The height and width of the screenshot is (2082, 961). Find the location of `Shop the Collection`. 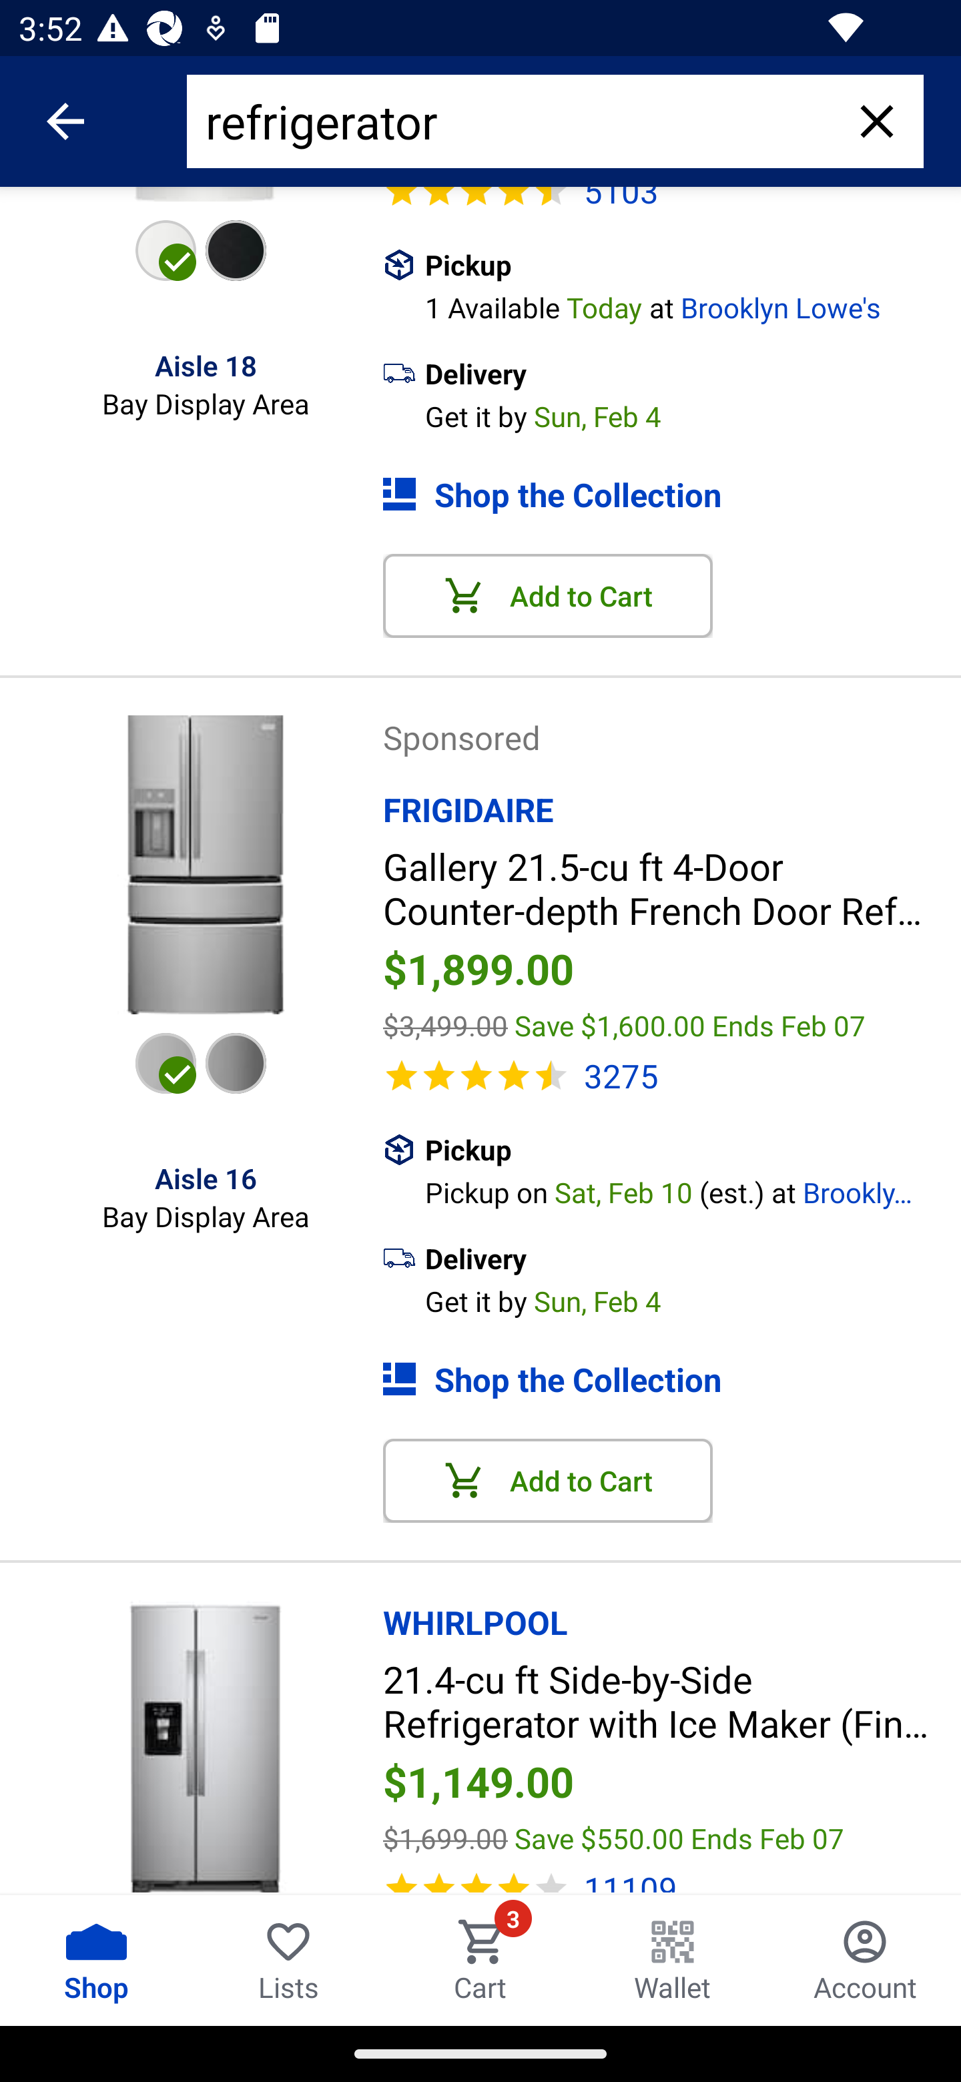

Shop the Collection is located at coordinates (672, 1379).